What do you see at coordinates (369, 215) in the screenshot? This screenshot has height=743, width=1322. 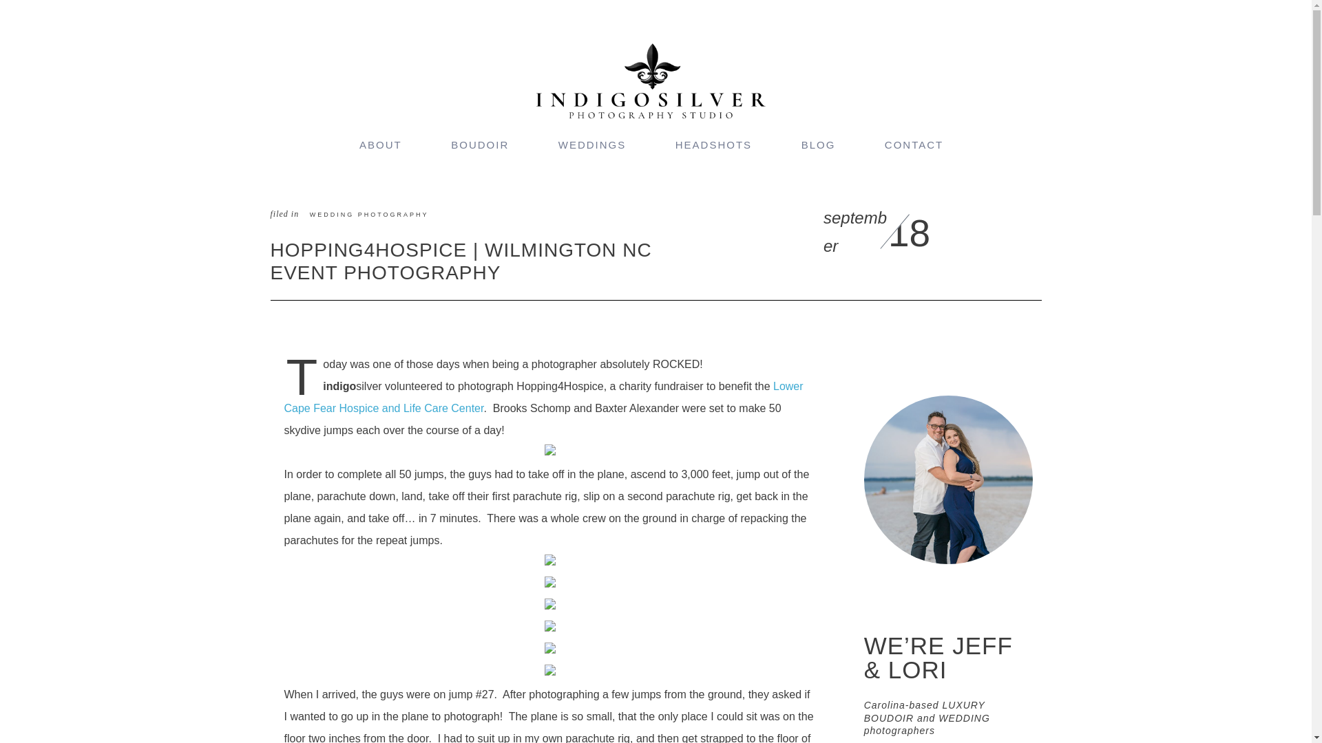 I see `WEDDING PHOTOGRAPHY` at bounding box center [369, 215].